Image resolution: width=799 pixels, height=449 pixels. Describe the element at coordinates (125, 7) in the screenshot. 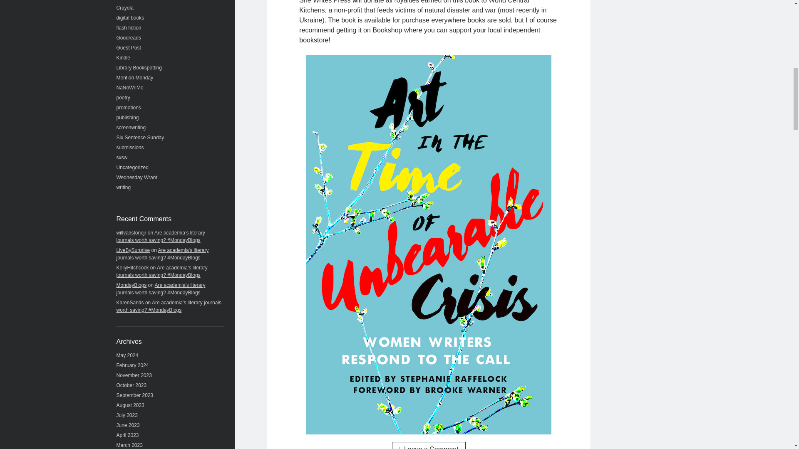

I see `Crayola` at that location.